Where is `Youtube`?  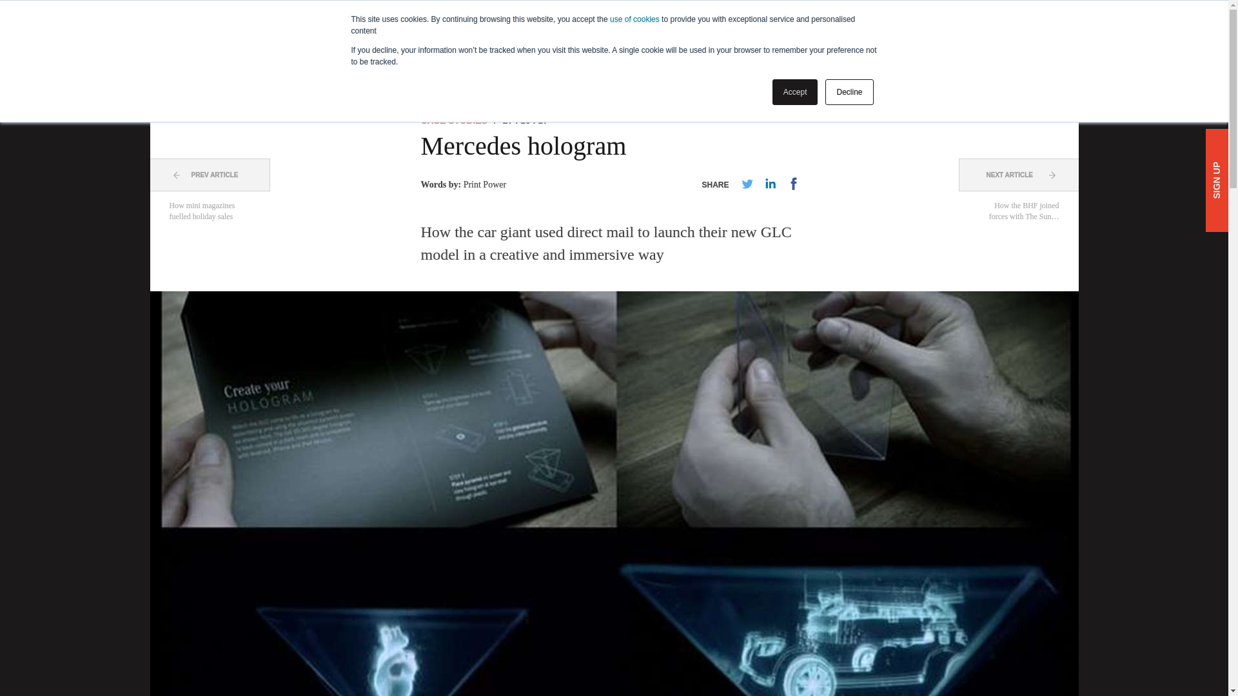 Youtube is located at coordinates (796, 92).